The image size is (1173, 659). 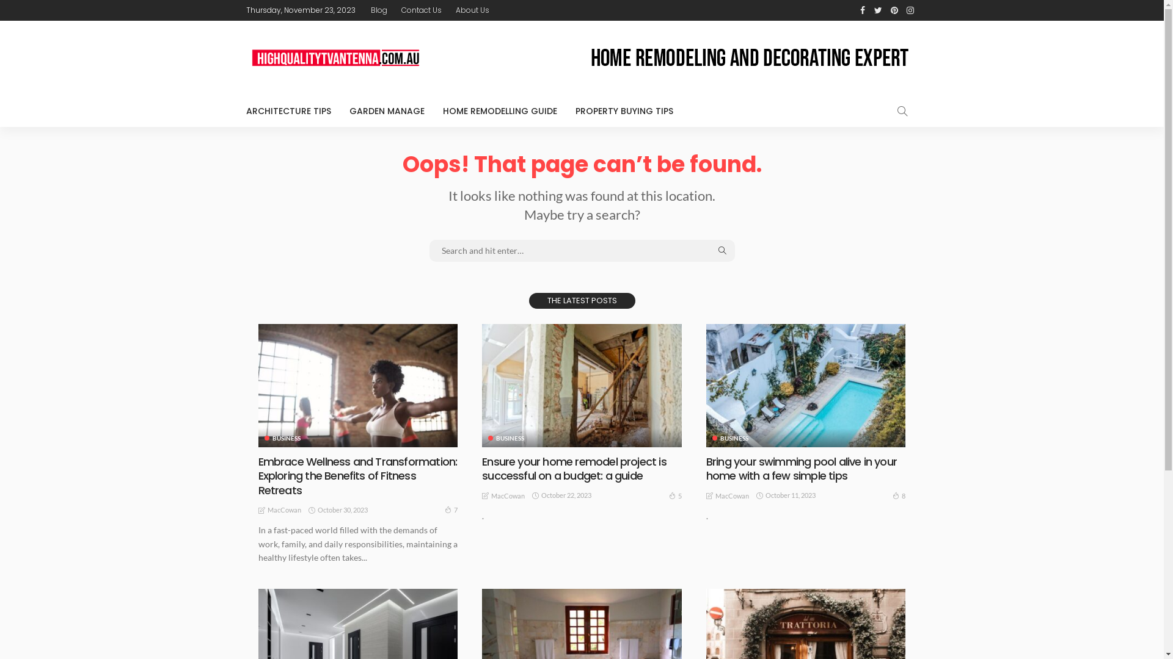 I want to click on ARCHITECTURE TIPS, so click(x=293, y=111).